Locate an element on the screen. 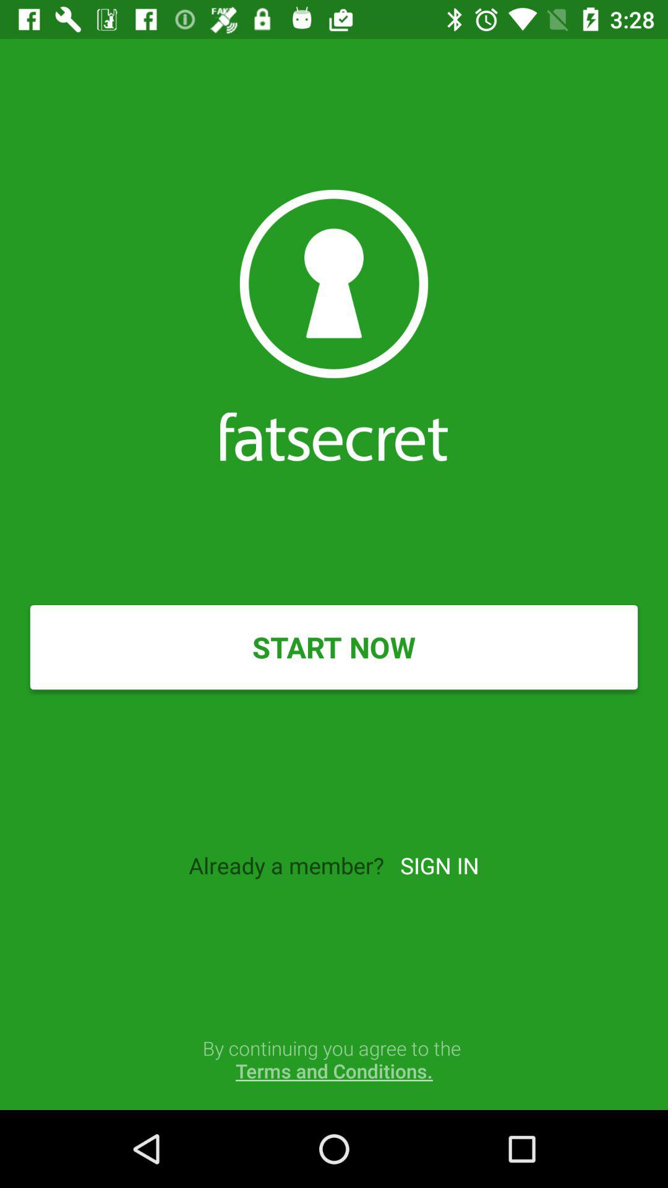  scroll to start now is located at coordinates (334, 647).